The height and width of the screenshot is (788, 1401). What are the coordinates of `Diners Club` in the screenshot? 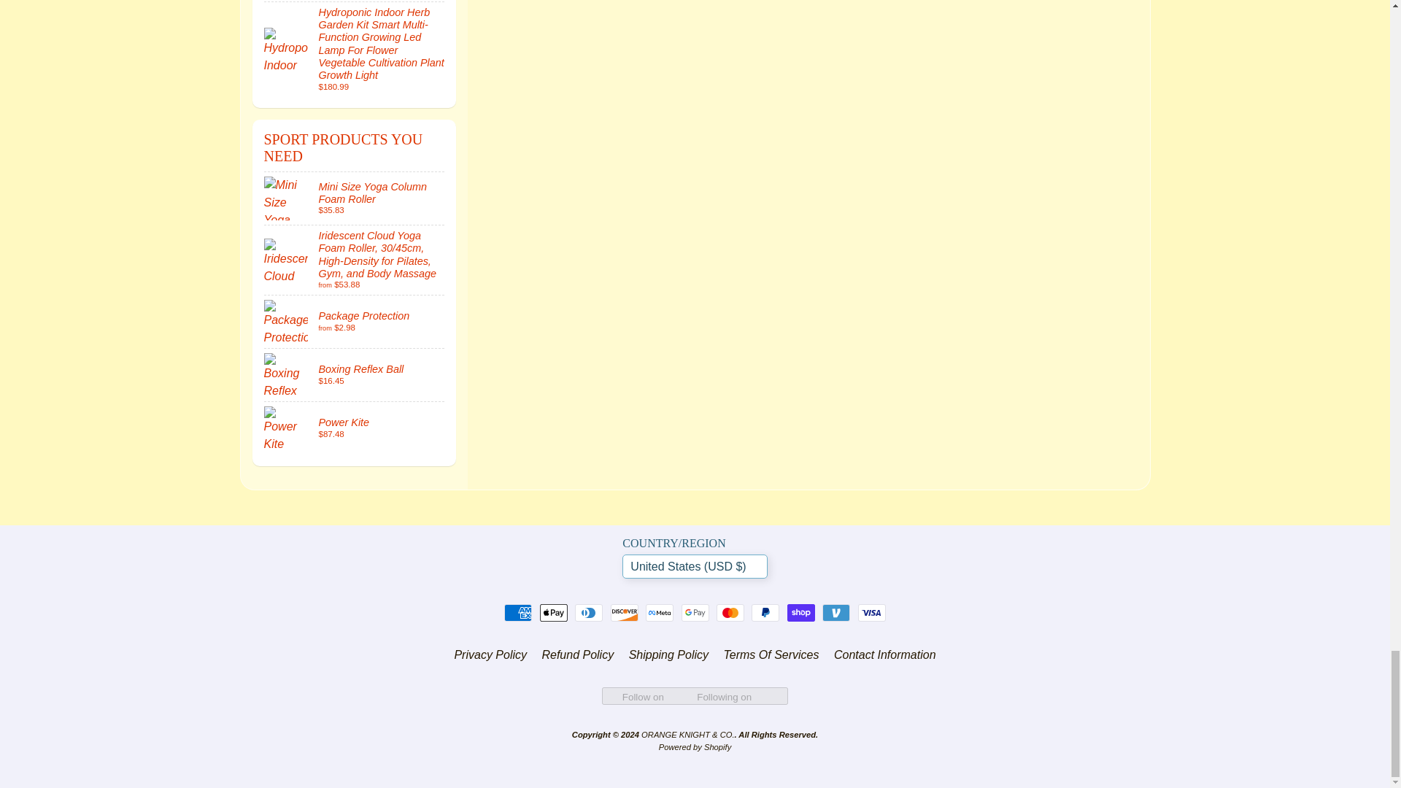 It's located at (588, 613).